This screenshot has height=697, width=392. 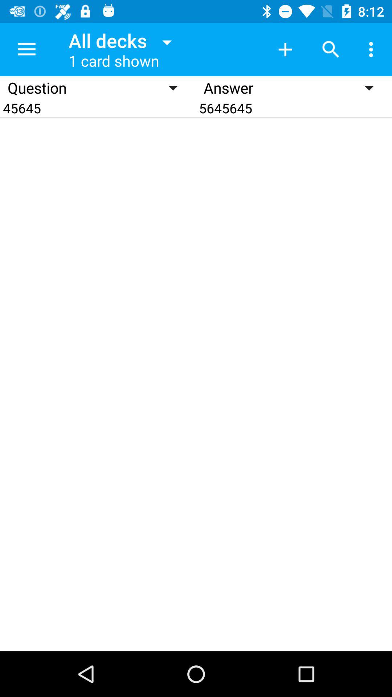 I want to click on turn on the item next to the all decks icon, so click(x=26, y=49).